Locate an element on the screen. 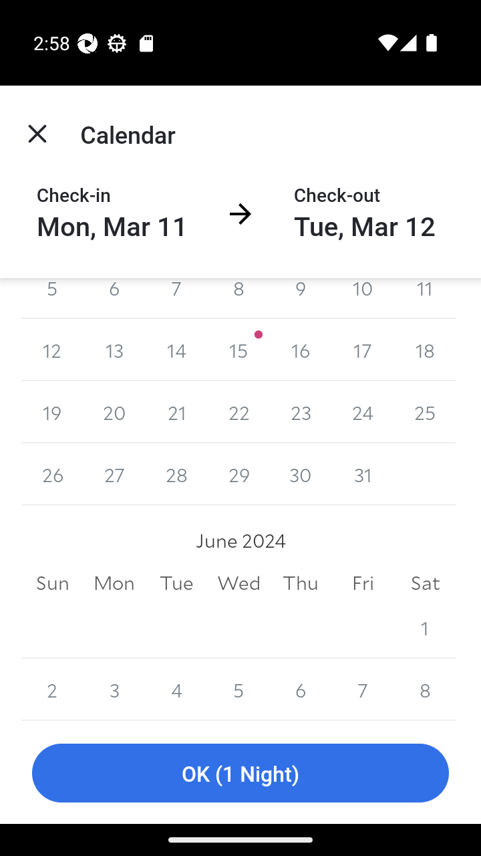 The image size is (481, 856). 9 9 May 2024 is located at coordinates (301, 298).